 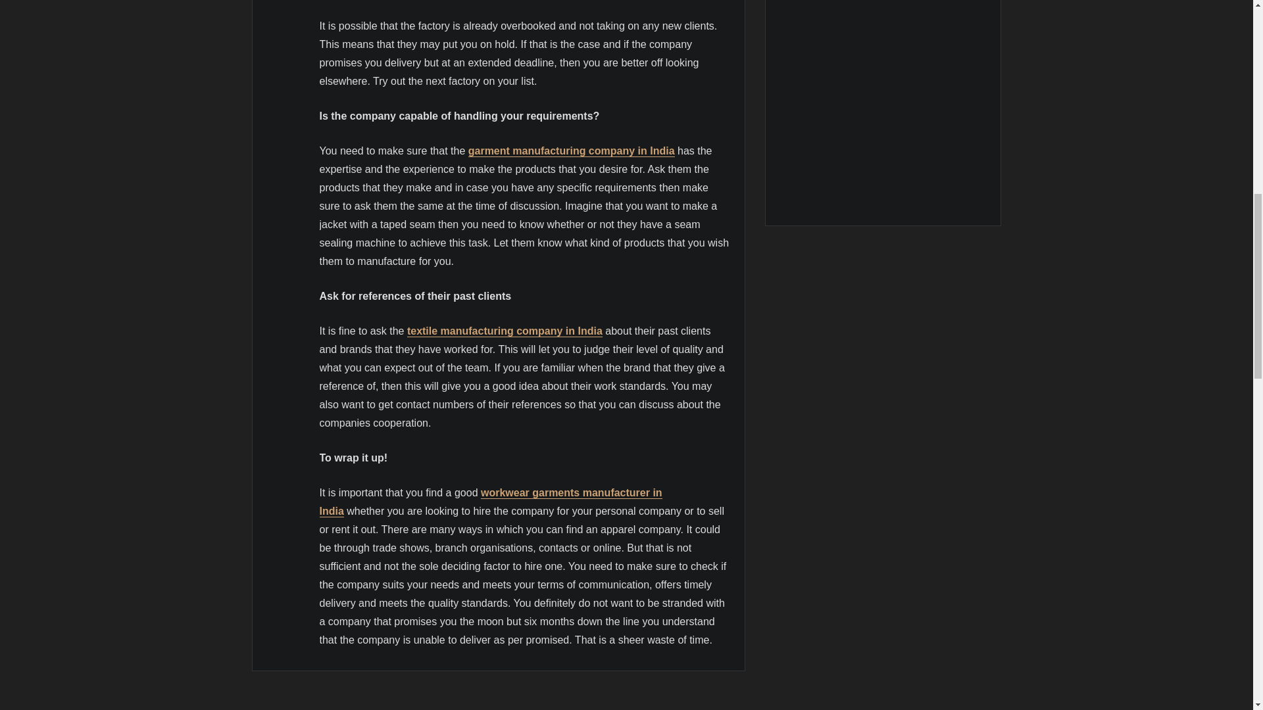 What do you see at coordinates (491, 502) in the screenshot?
I see `workwear garments manufacturer in India` at bounding box center [491, 502].